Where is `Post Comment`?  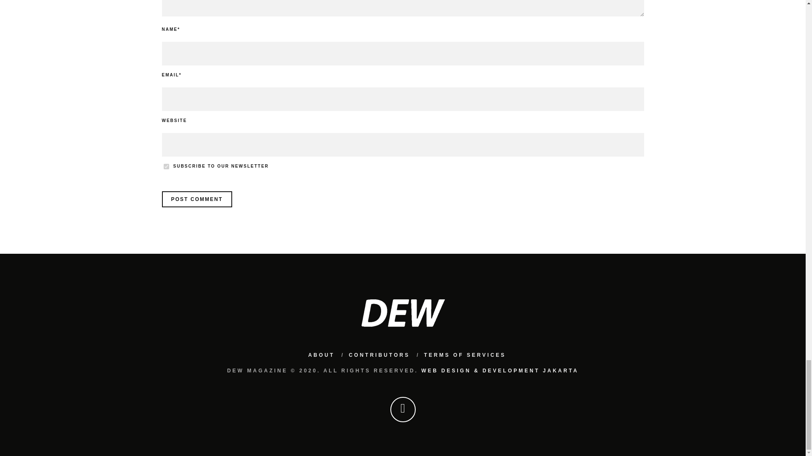
Post Comment is located at coordinates (196, 199).